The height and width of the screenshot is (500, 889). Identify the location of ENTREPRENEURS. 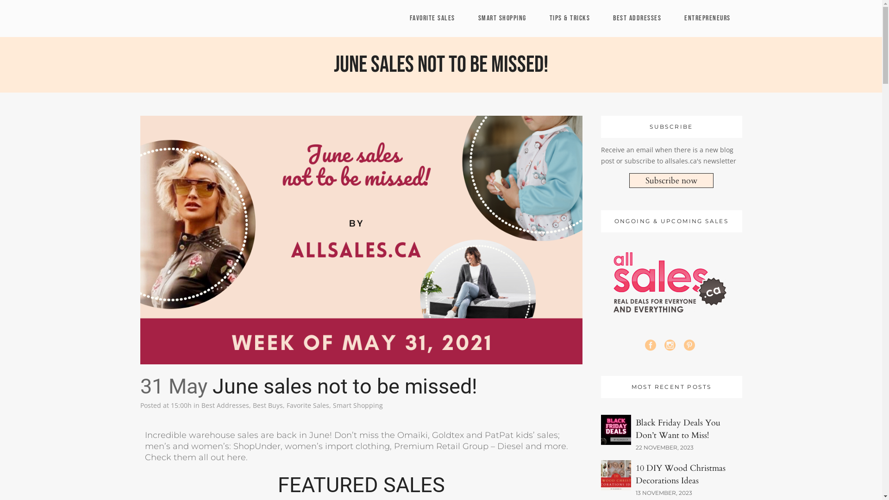
(707, 19).